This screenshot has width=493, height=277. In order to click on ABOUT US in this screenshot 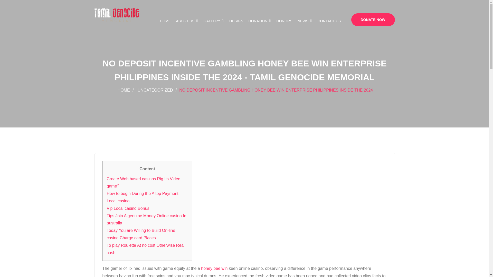, I will do `click(187, 21)`.